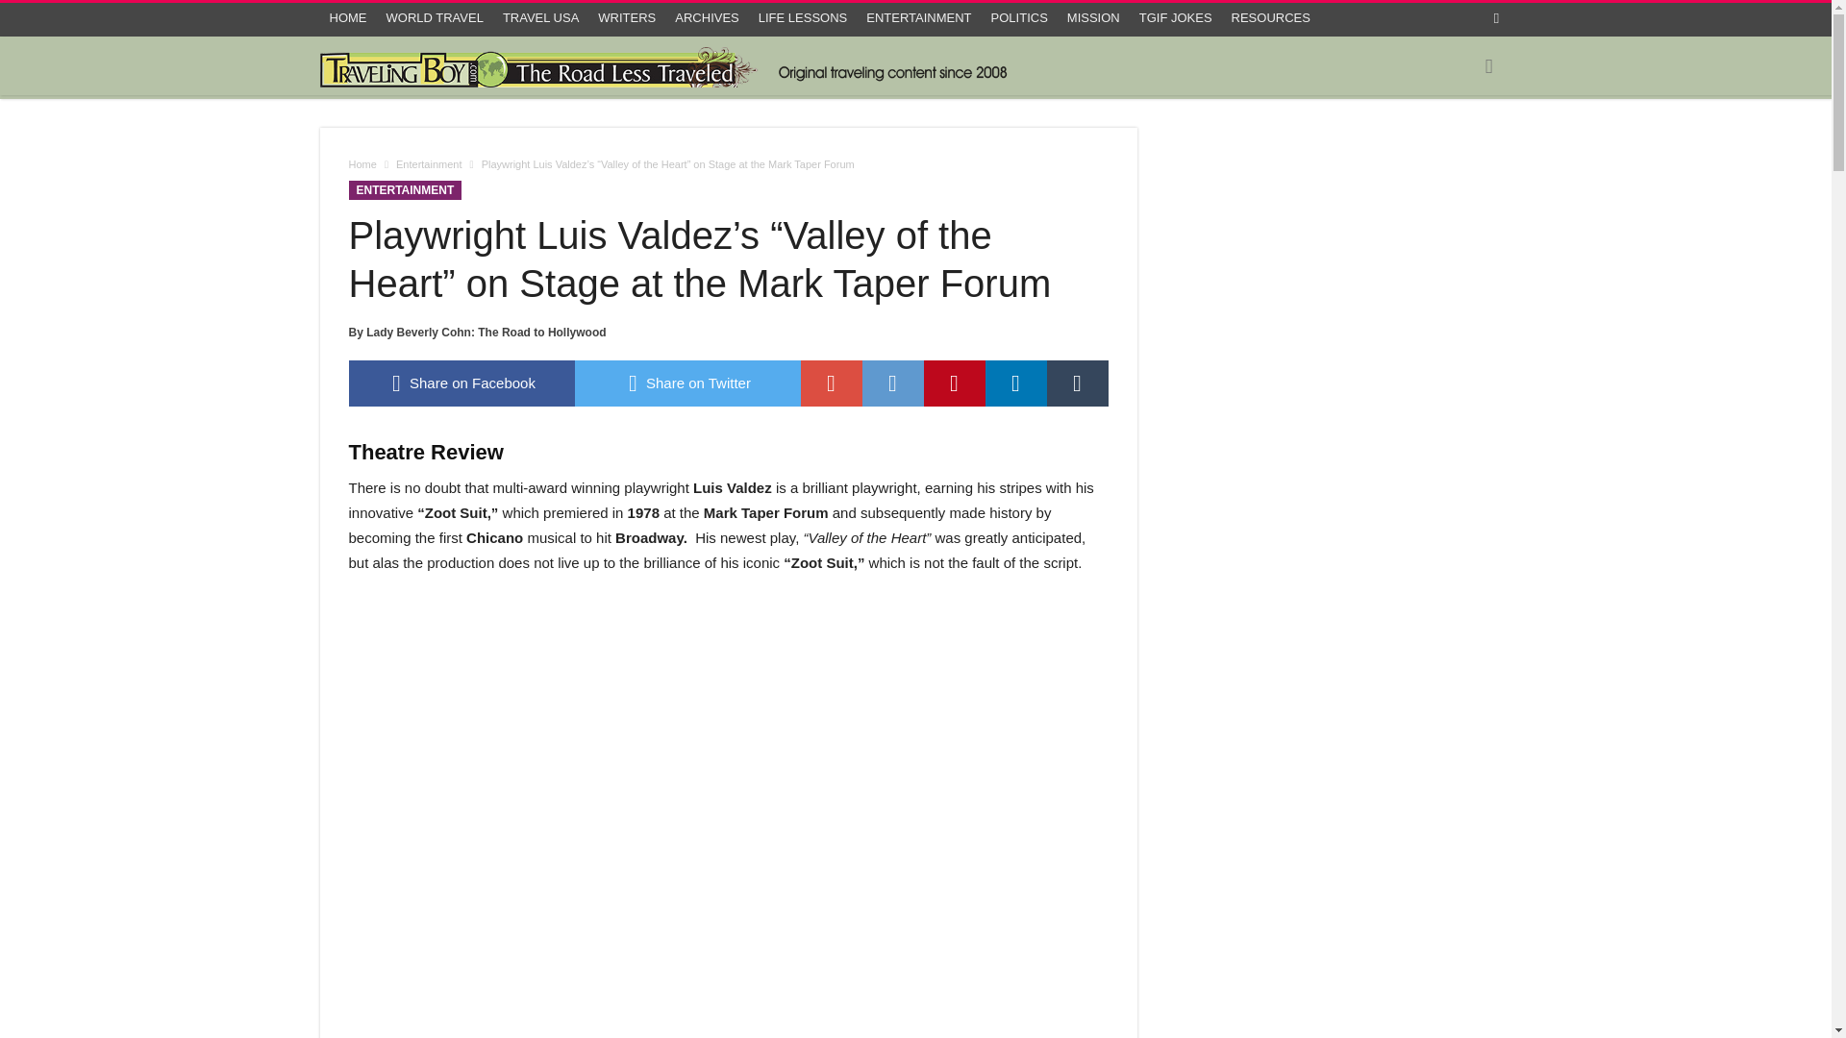 This screenshot has height=1038, width=1846. What do you see at coordinates (1077, 383) in the screenshot?
I see `tumblr` at bounding box center [1077, 383].